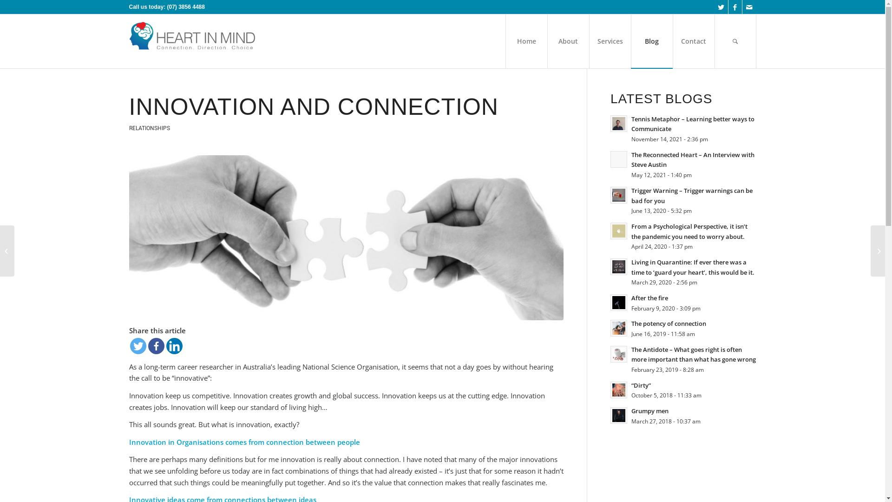 This screenshot has height=502, width=892. I want to click on The potency of connection
June 16, 2019 - 11:58 am, so click(683, 328).